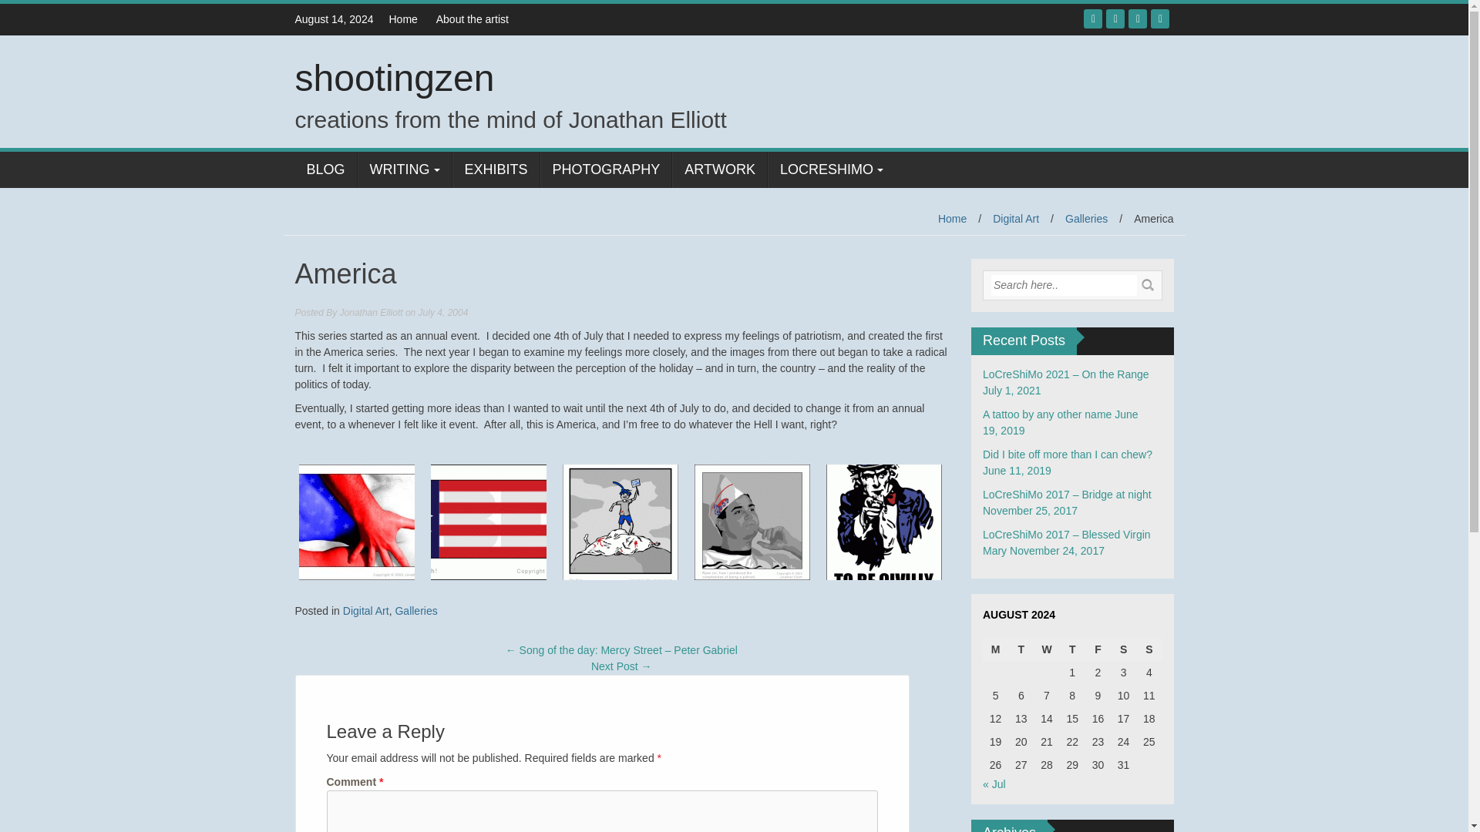 The image size is (1480, 832). Describe the element at coordinates (620, 522) in the screenshot. I see `Series: America - King` at that location.